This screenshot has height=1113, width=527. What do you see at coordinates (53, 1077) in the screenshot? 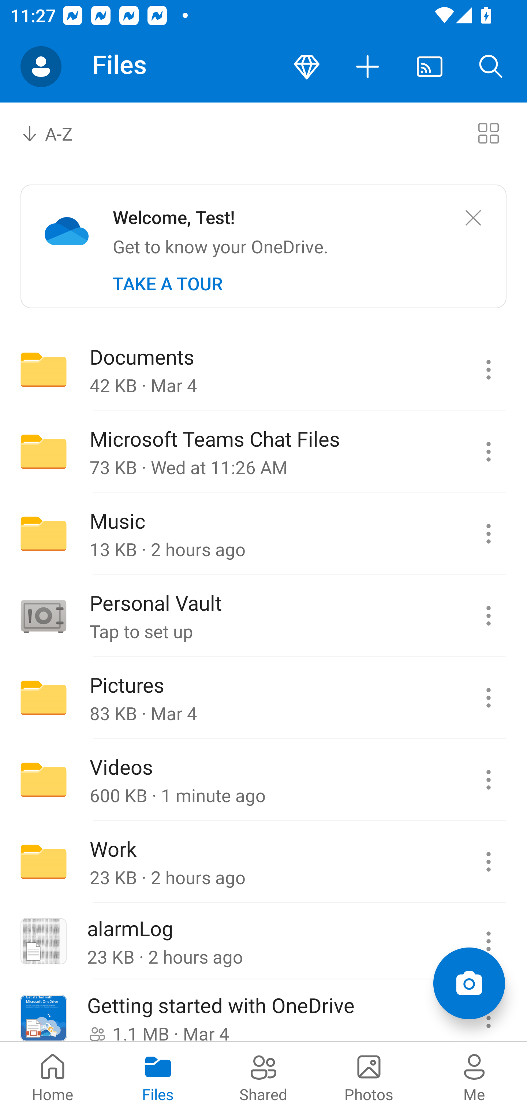
I see `Home pivot Home` at bounding box center [53, 1077].